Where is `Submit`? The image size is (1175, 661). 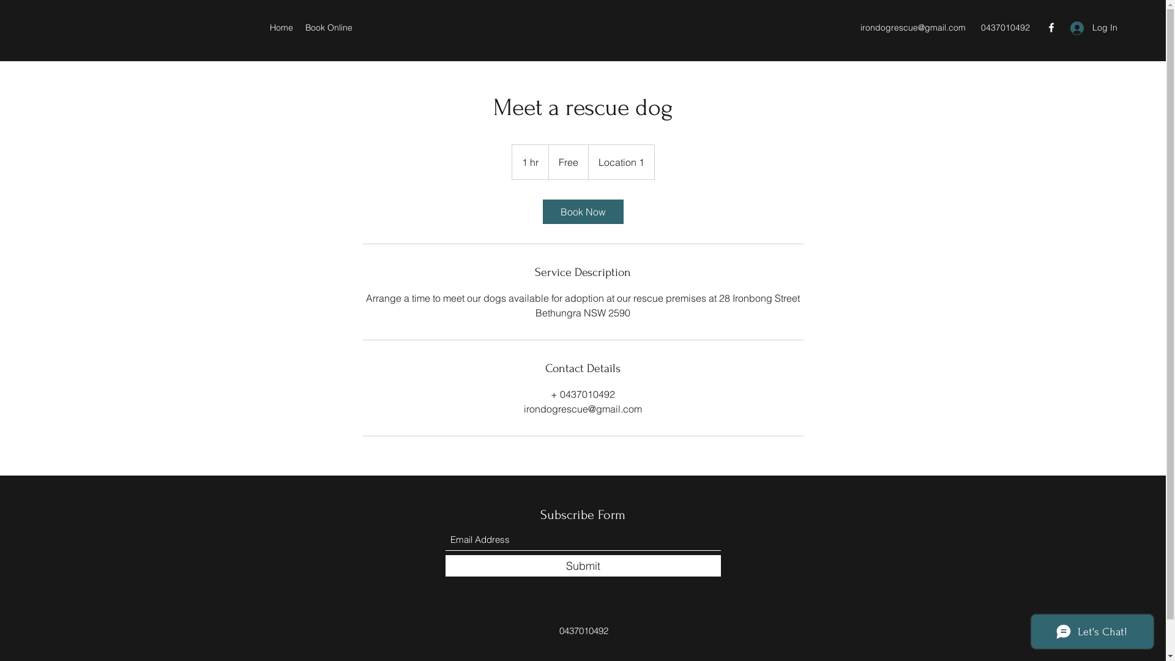
Submit is located at coordinates (583, 566).